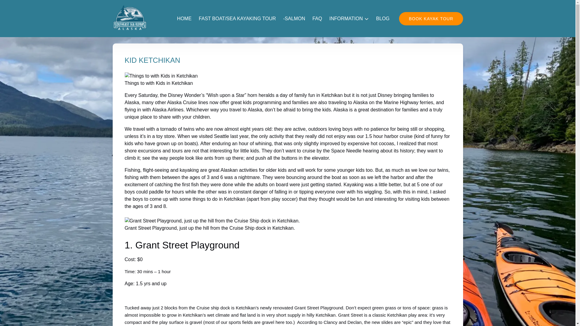 This screenshot has width=580, height=326. Describe the element at coordinates (317, 19) in the screenshot. I see `FAQ` at that location.